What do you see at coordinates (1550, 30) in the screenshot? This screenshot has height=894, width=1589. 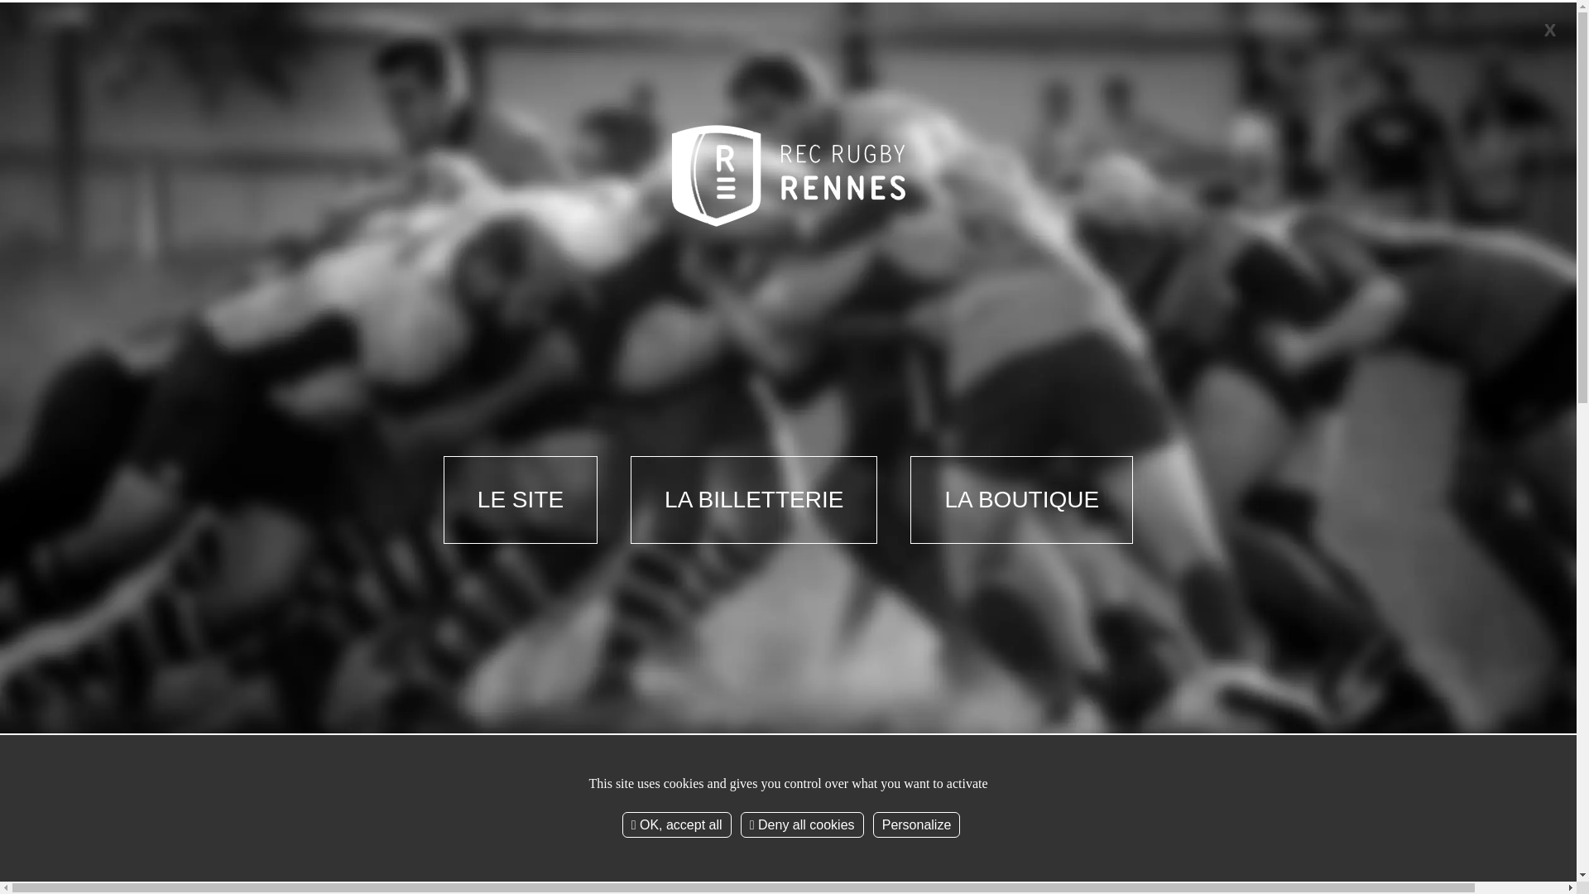 I see `X` at bounding box center [1550, 30].